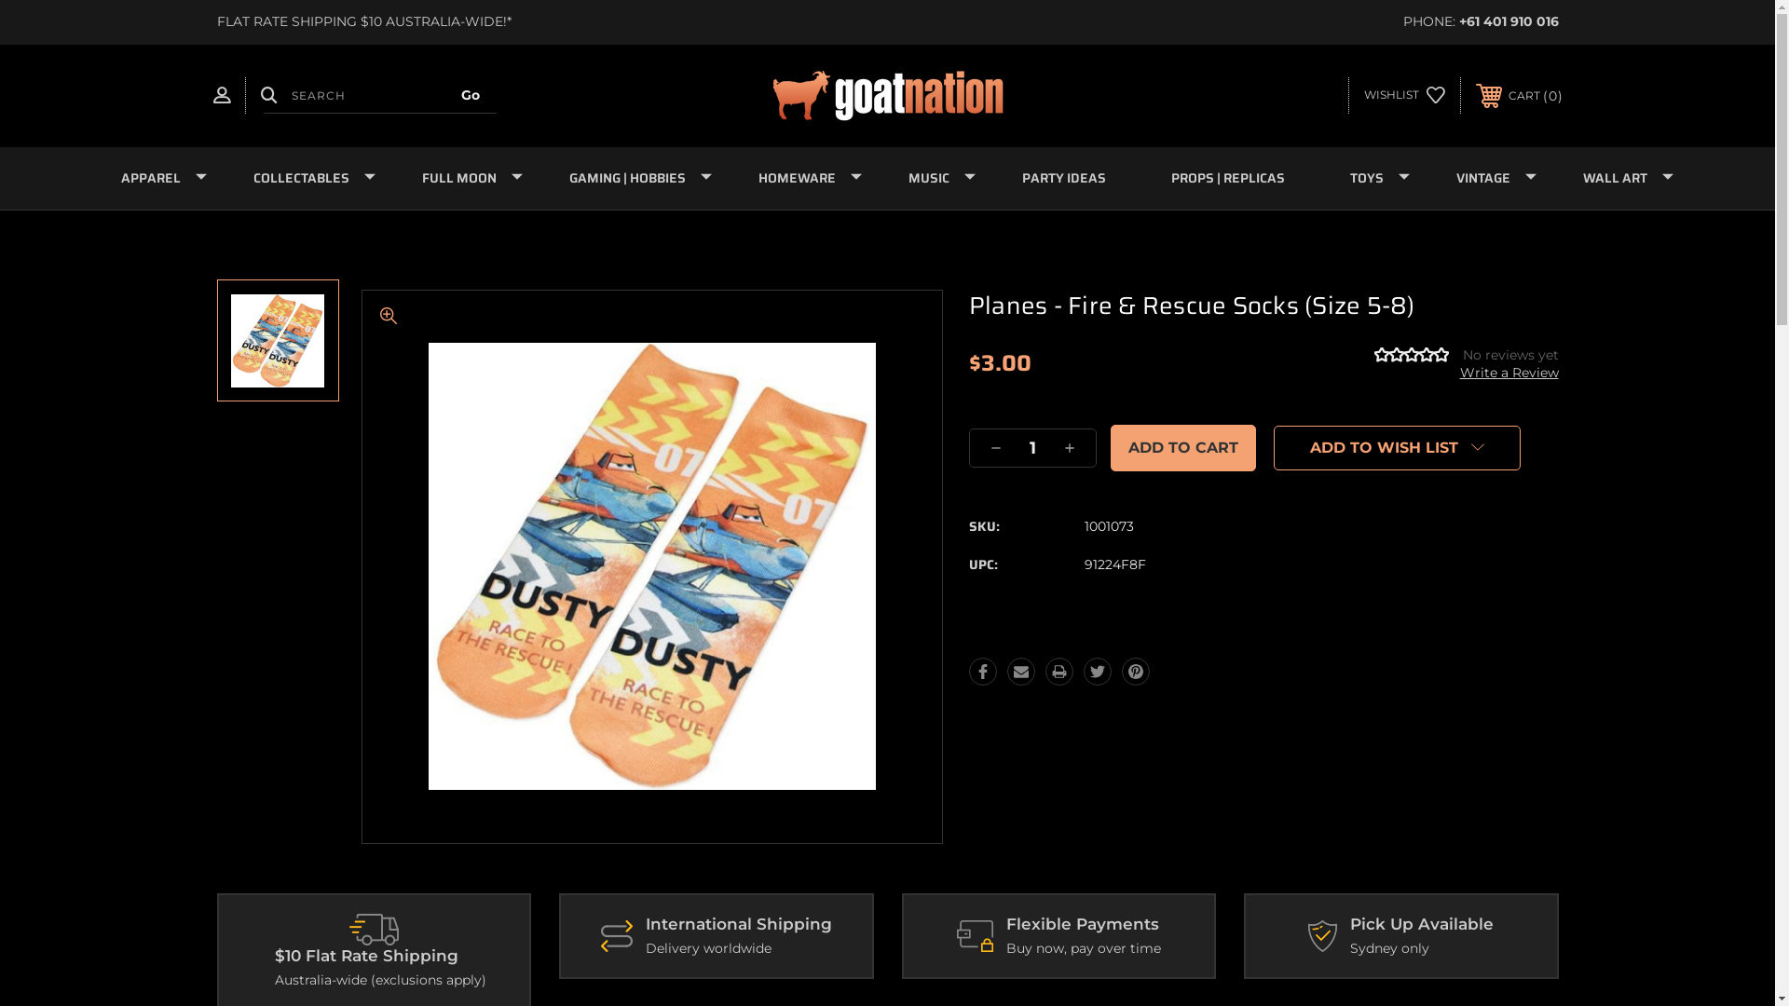 Image resolution: width=1789 pixels, height=1006 pixels. I want to click on HOMEWARE, so click(799, 179).